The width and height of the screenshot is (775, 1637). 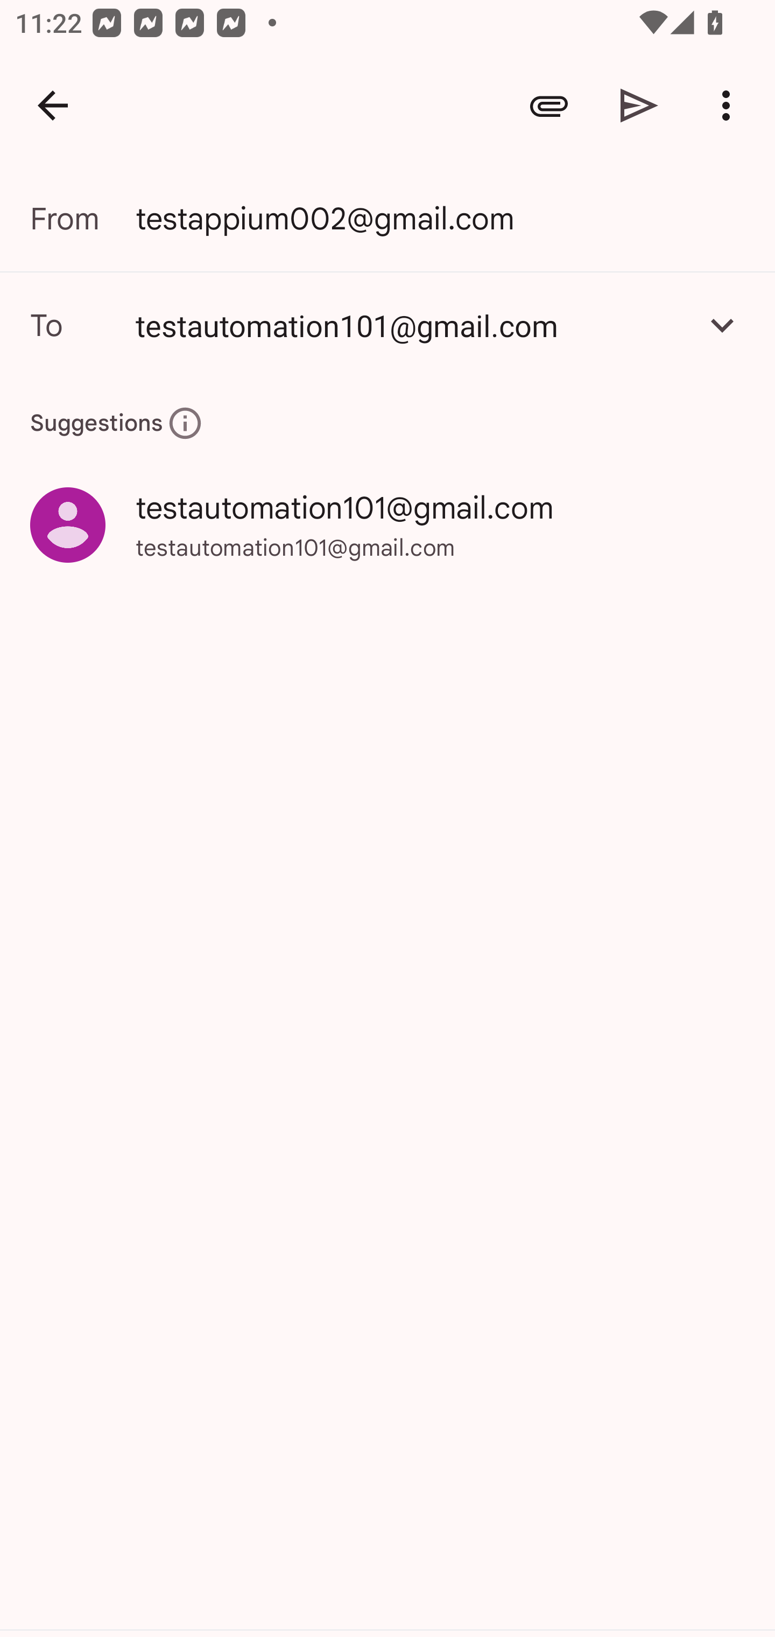 I want to click on From, so click(x=83, y=219).